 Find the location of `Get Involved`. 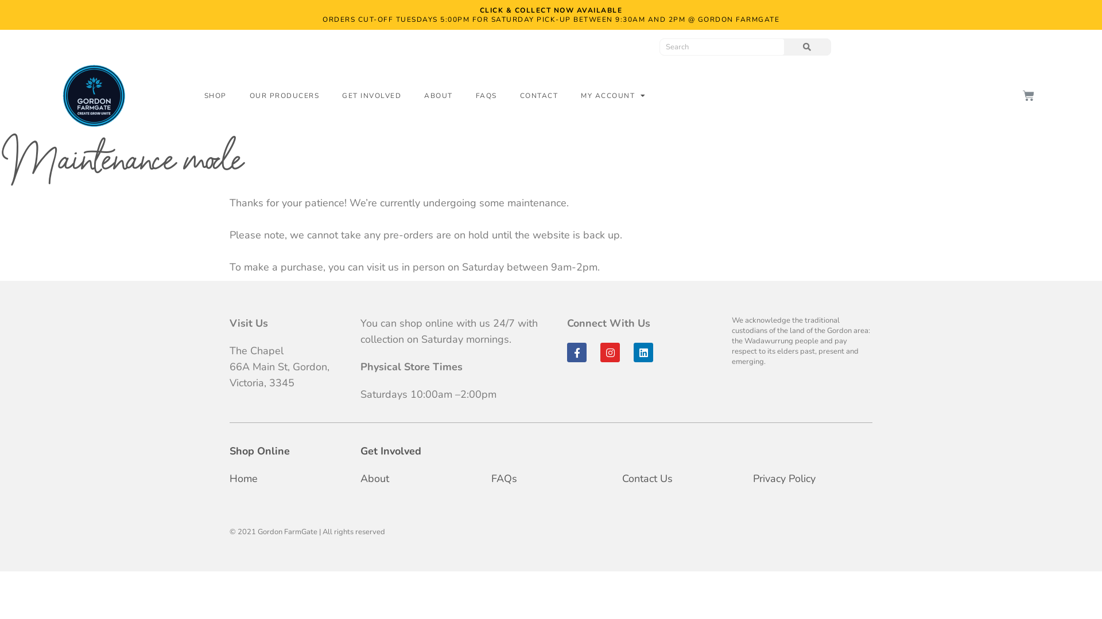

Get Involved is located at coordinates (391, 451).